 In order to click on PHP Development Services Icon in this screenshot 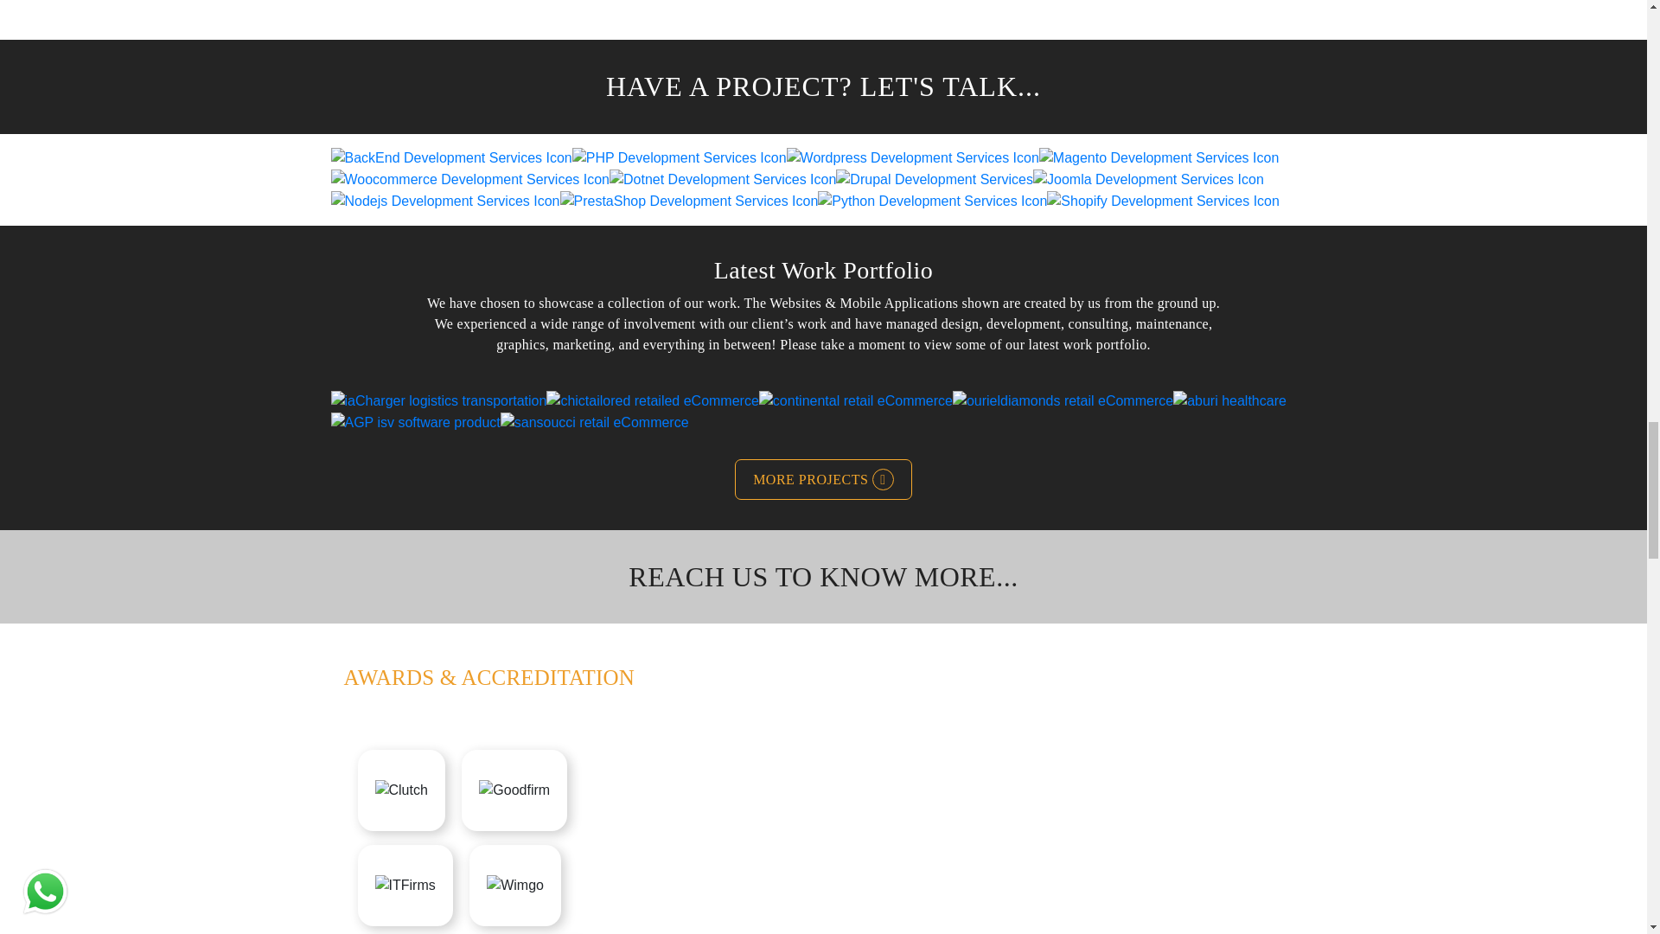, I will do `click(680, 157)`.